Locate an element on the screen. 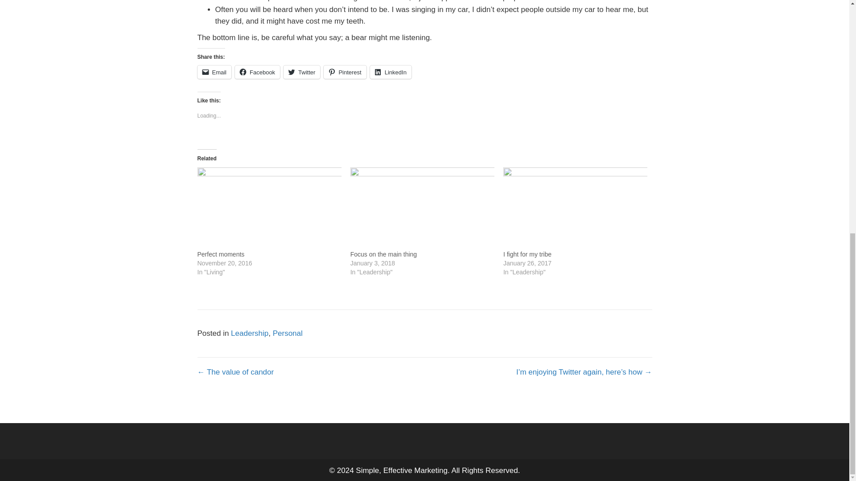 This screenshot has width=856, height=481. Click to email a link to a friend is located at coordinates (214, 72).